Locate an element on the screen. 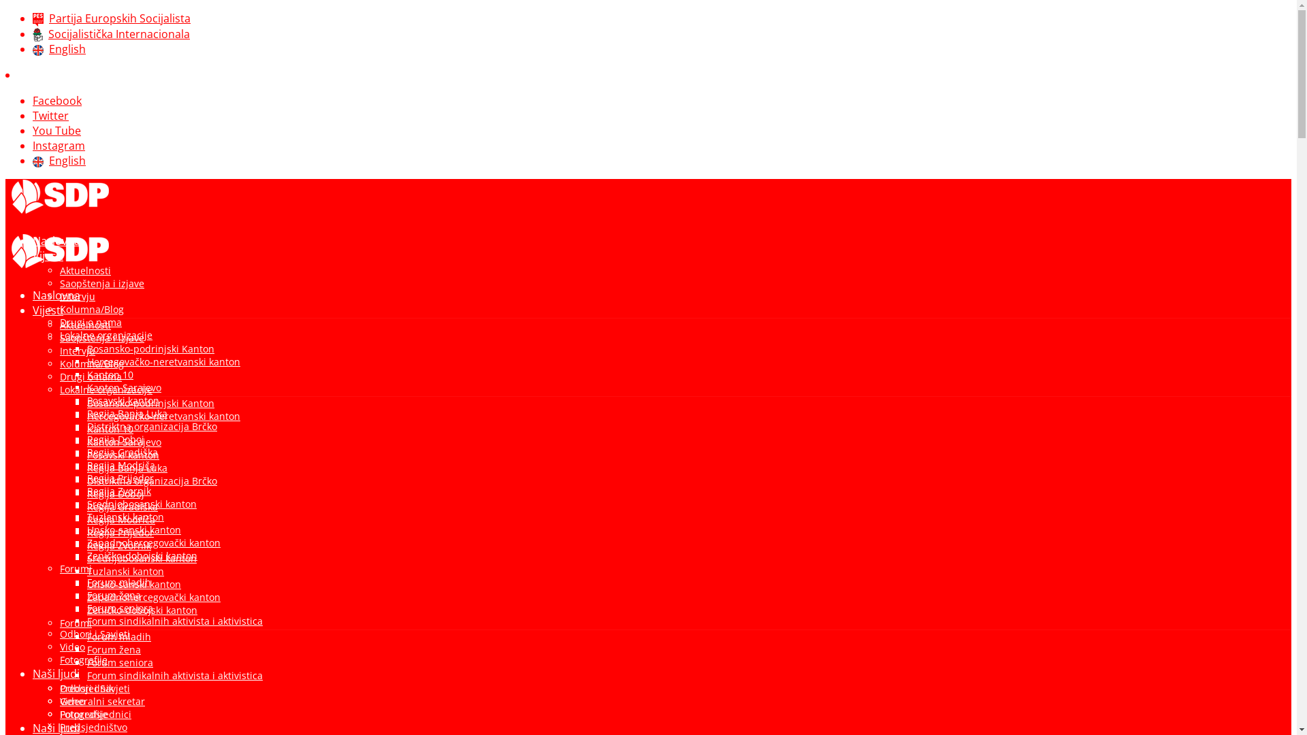 Image resolution: width=1307 pixels, height=735 pixels. Regija Doboj is located at coordinates (116, 494).